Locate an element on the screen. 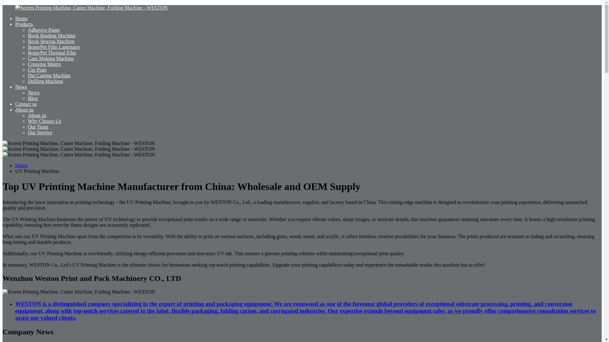 The width and height of the screenshot is (609, 342). About us is located at coordinates (37, 115).